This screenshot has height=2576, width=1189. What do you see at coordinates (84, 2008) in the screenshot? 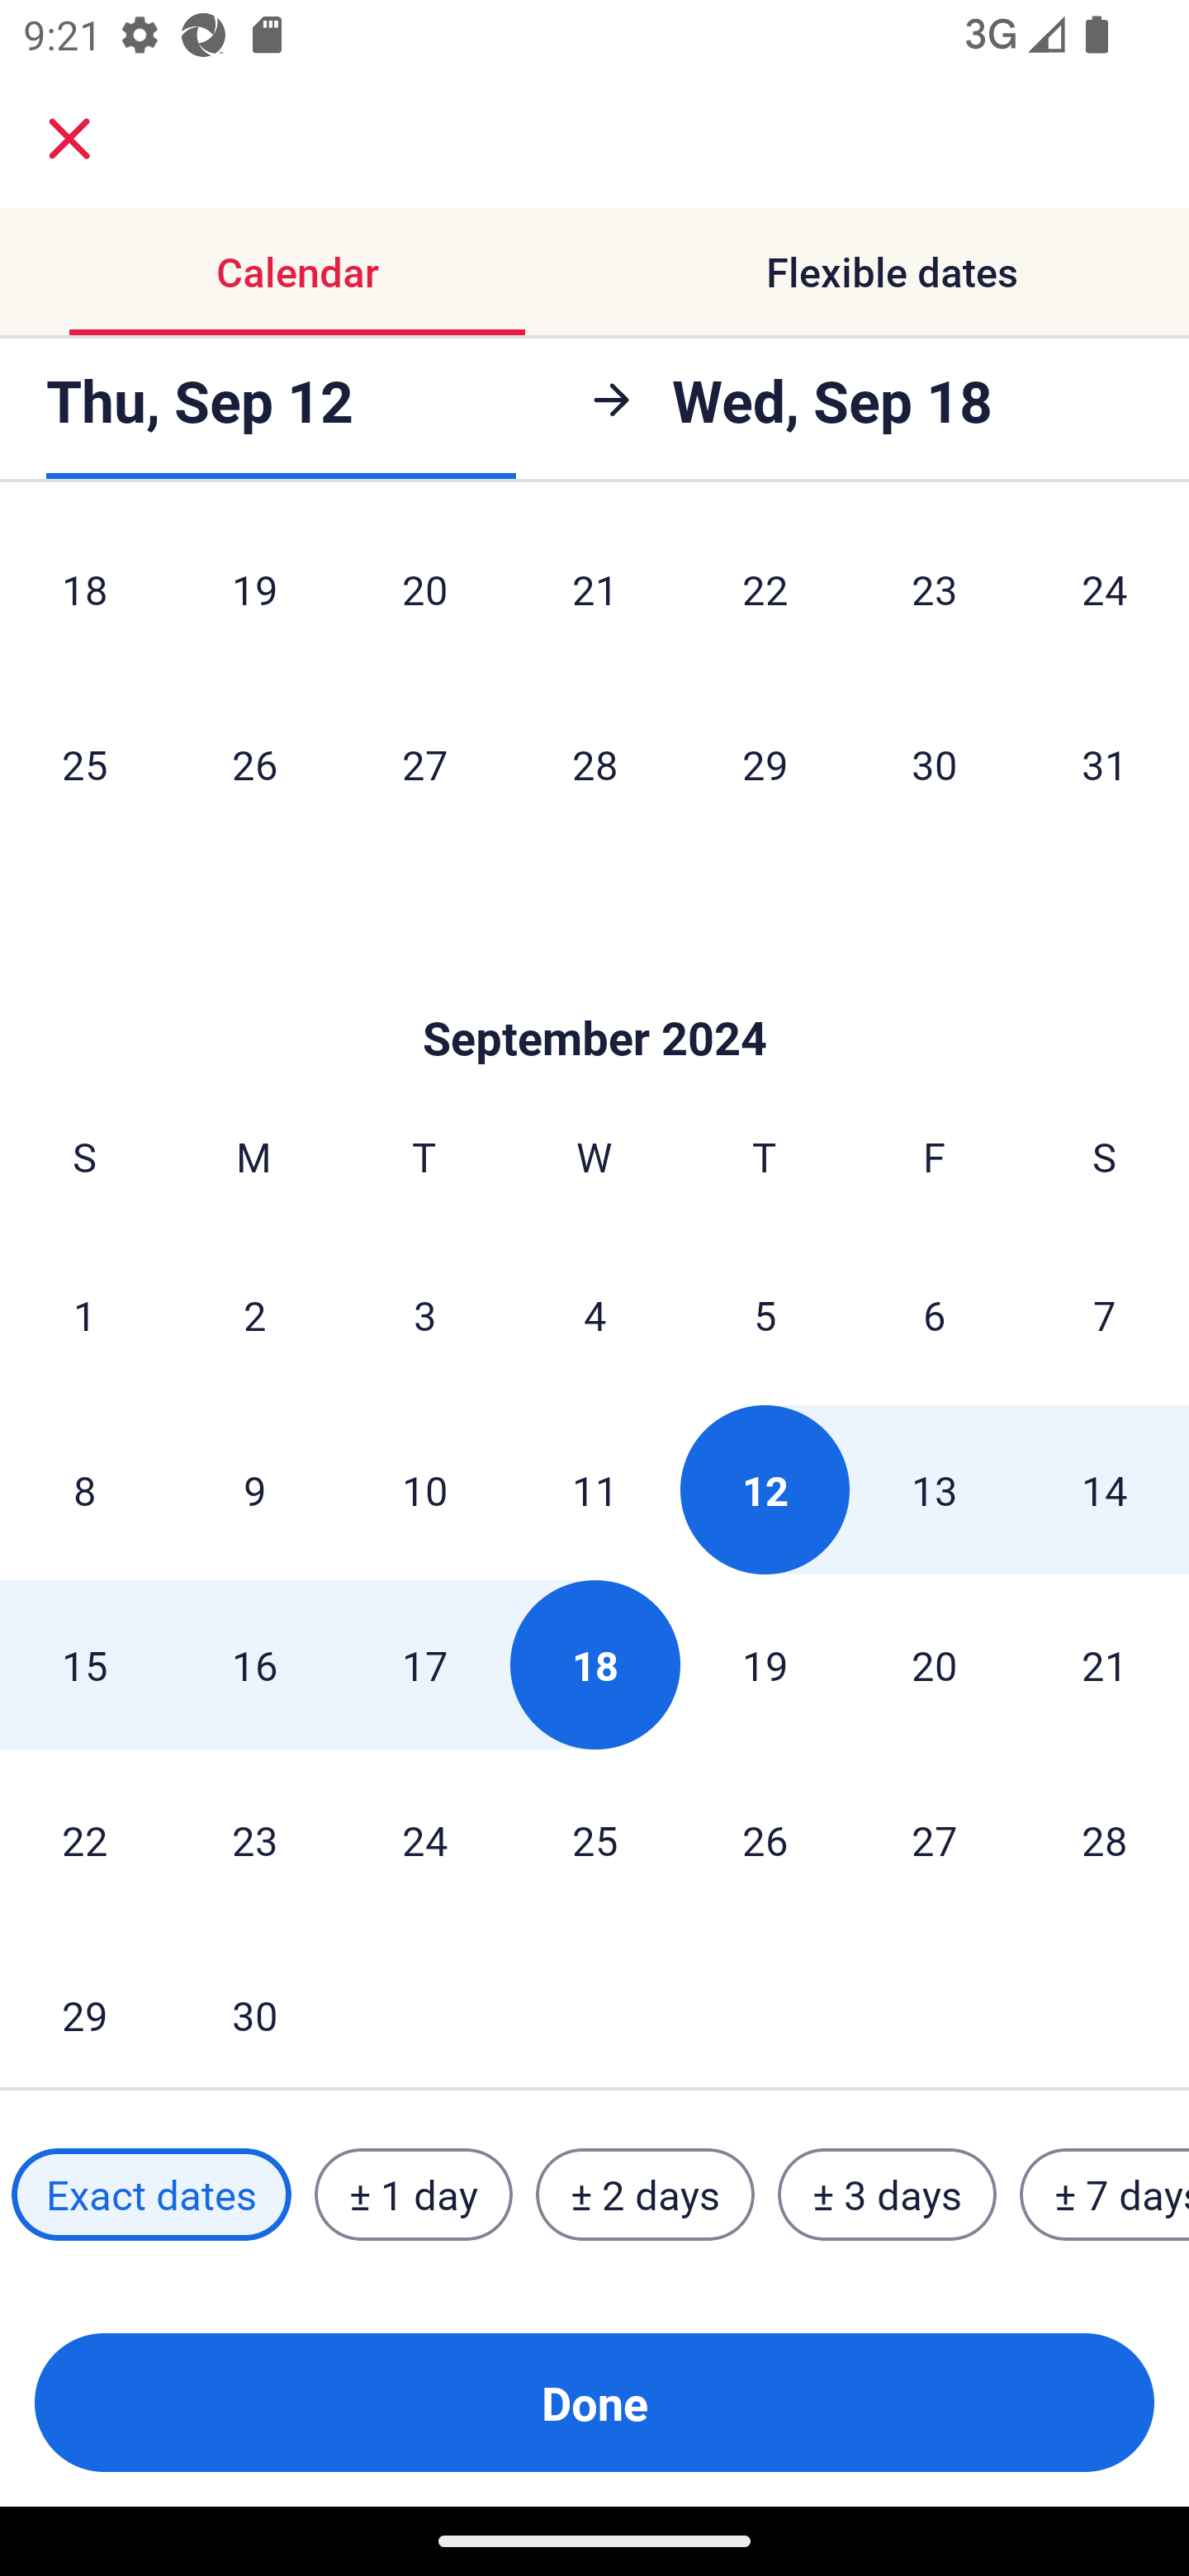
I see `29 Sunday, September 29, 2024` at bounding box center [84, 2008].